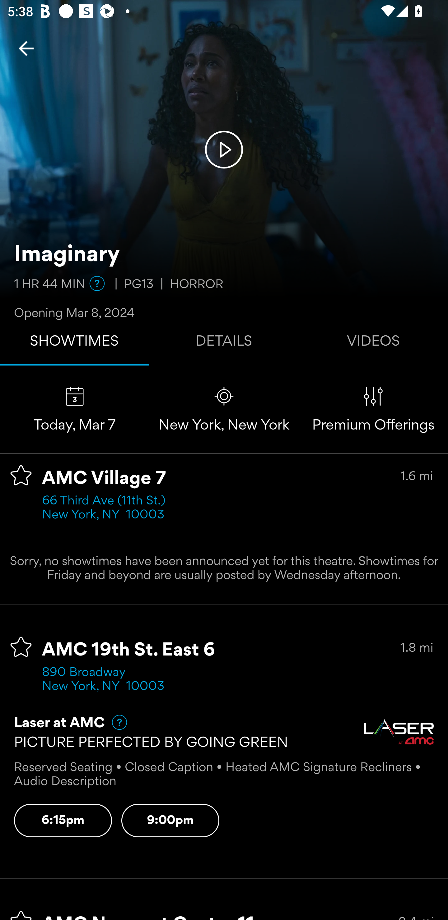  Describe the element at coordinates (373, 343) in the screenshot. I see `VIDEOS
Tab 3 of 3` at that location.